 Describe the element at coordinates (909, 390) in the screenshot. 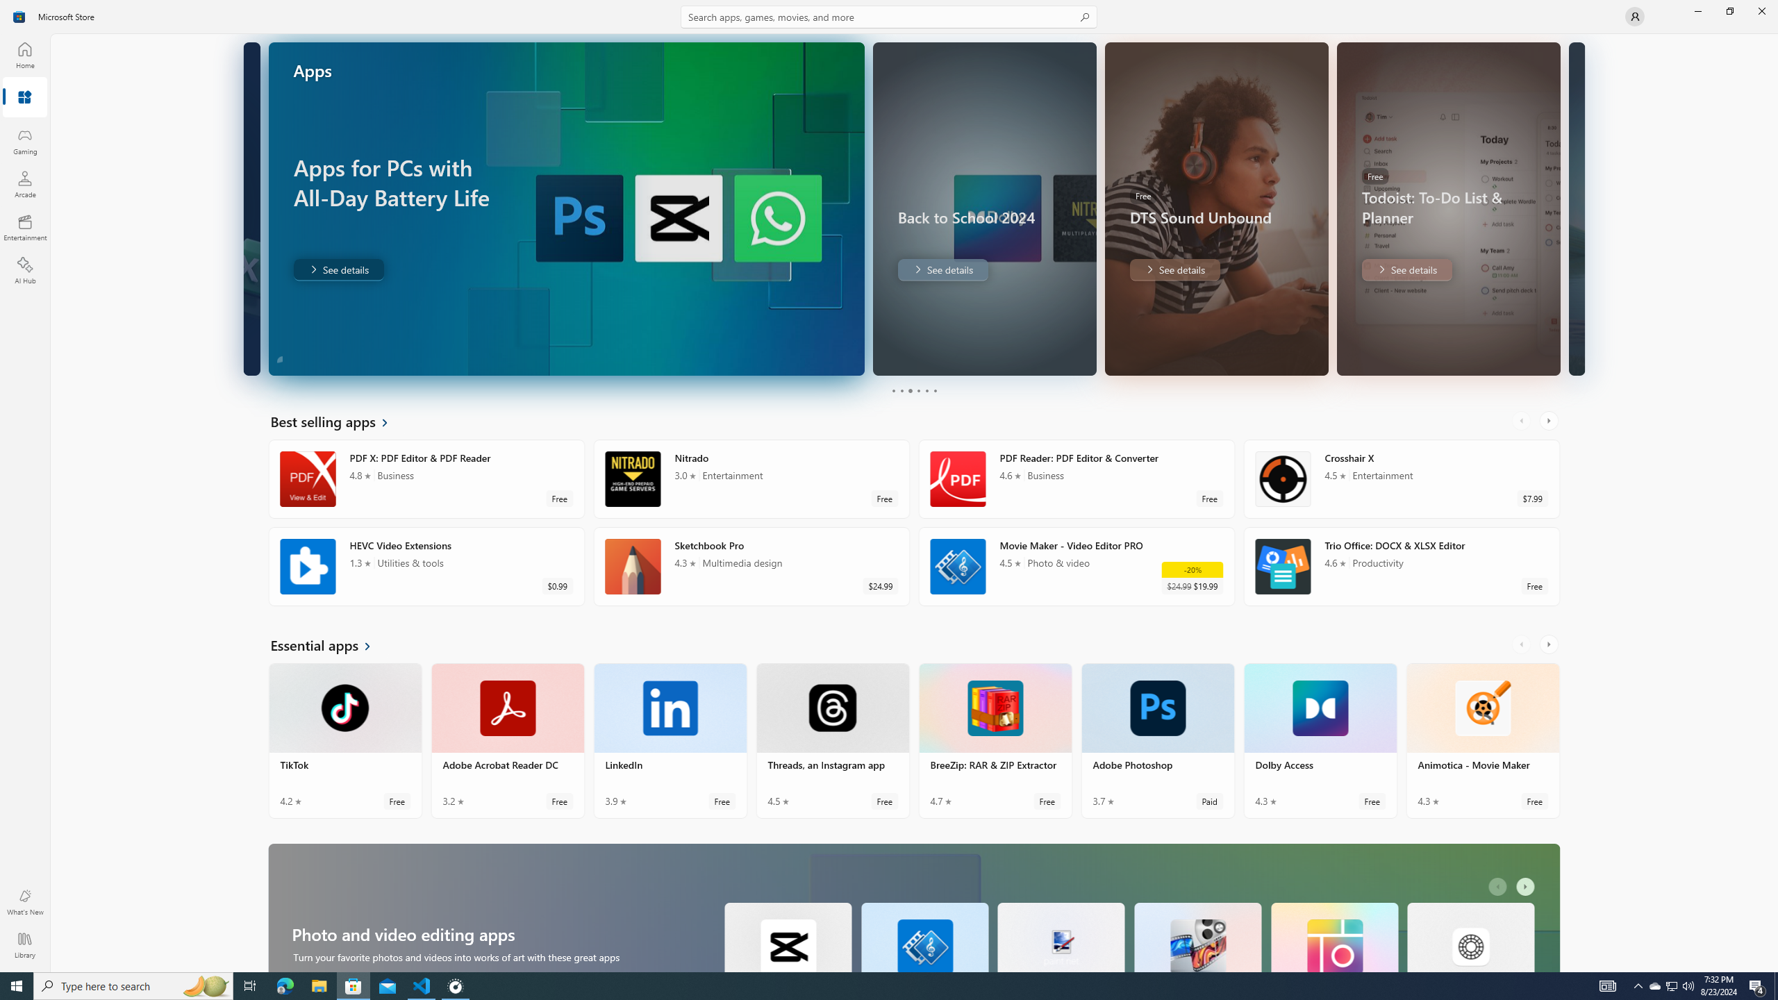

I see `Page 3` at that location.